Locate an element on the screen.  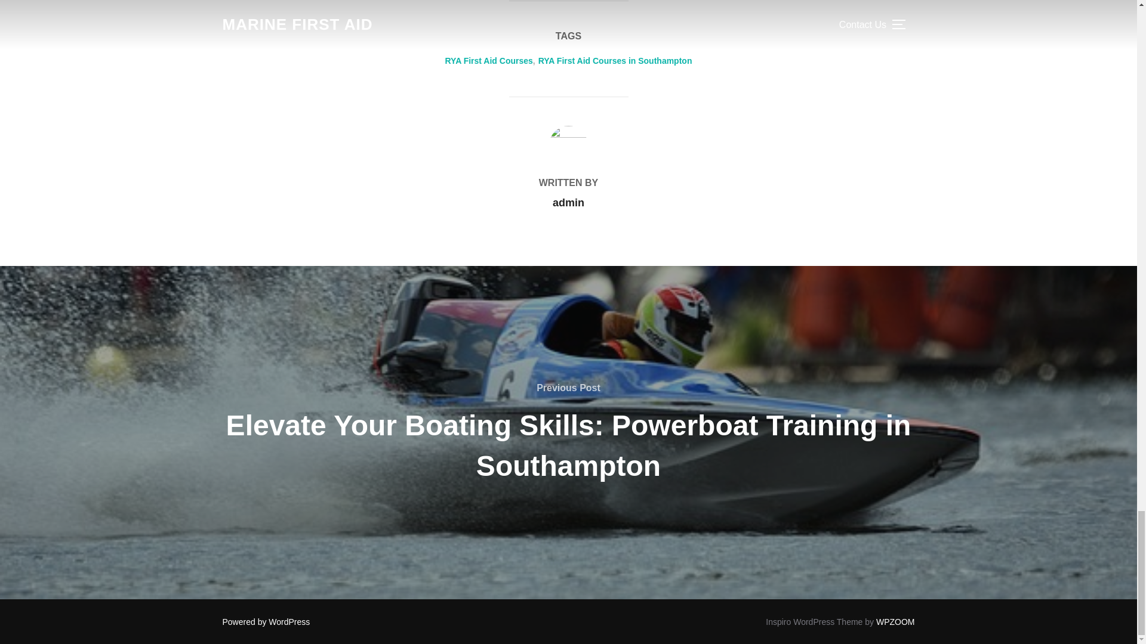
RYA First Aid Courses is located at coordinates (489, 61).